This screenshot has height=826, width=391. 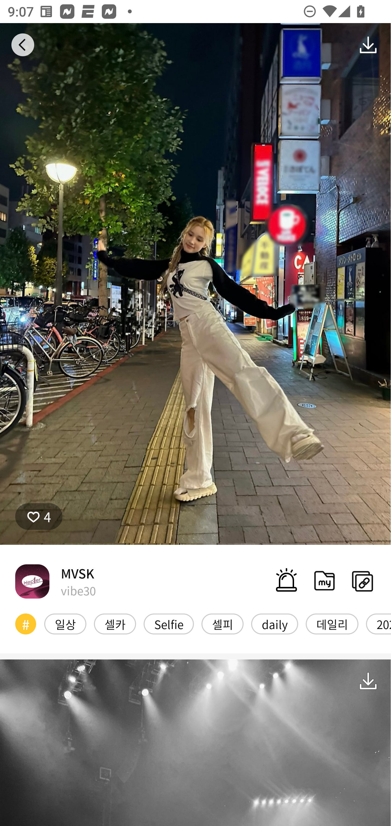 I want to click on daily, so click(x=274, y=624).